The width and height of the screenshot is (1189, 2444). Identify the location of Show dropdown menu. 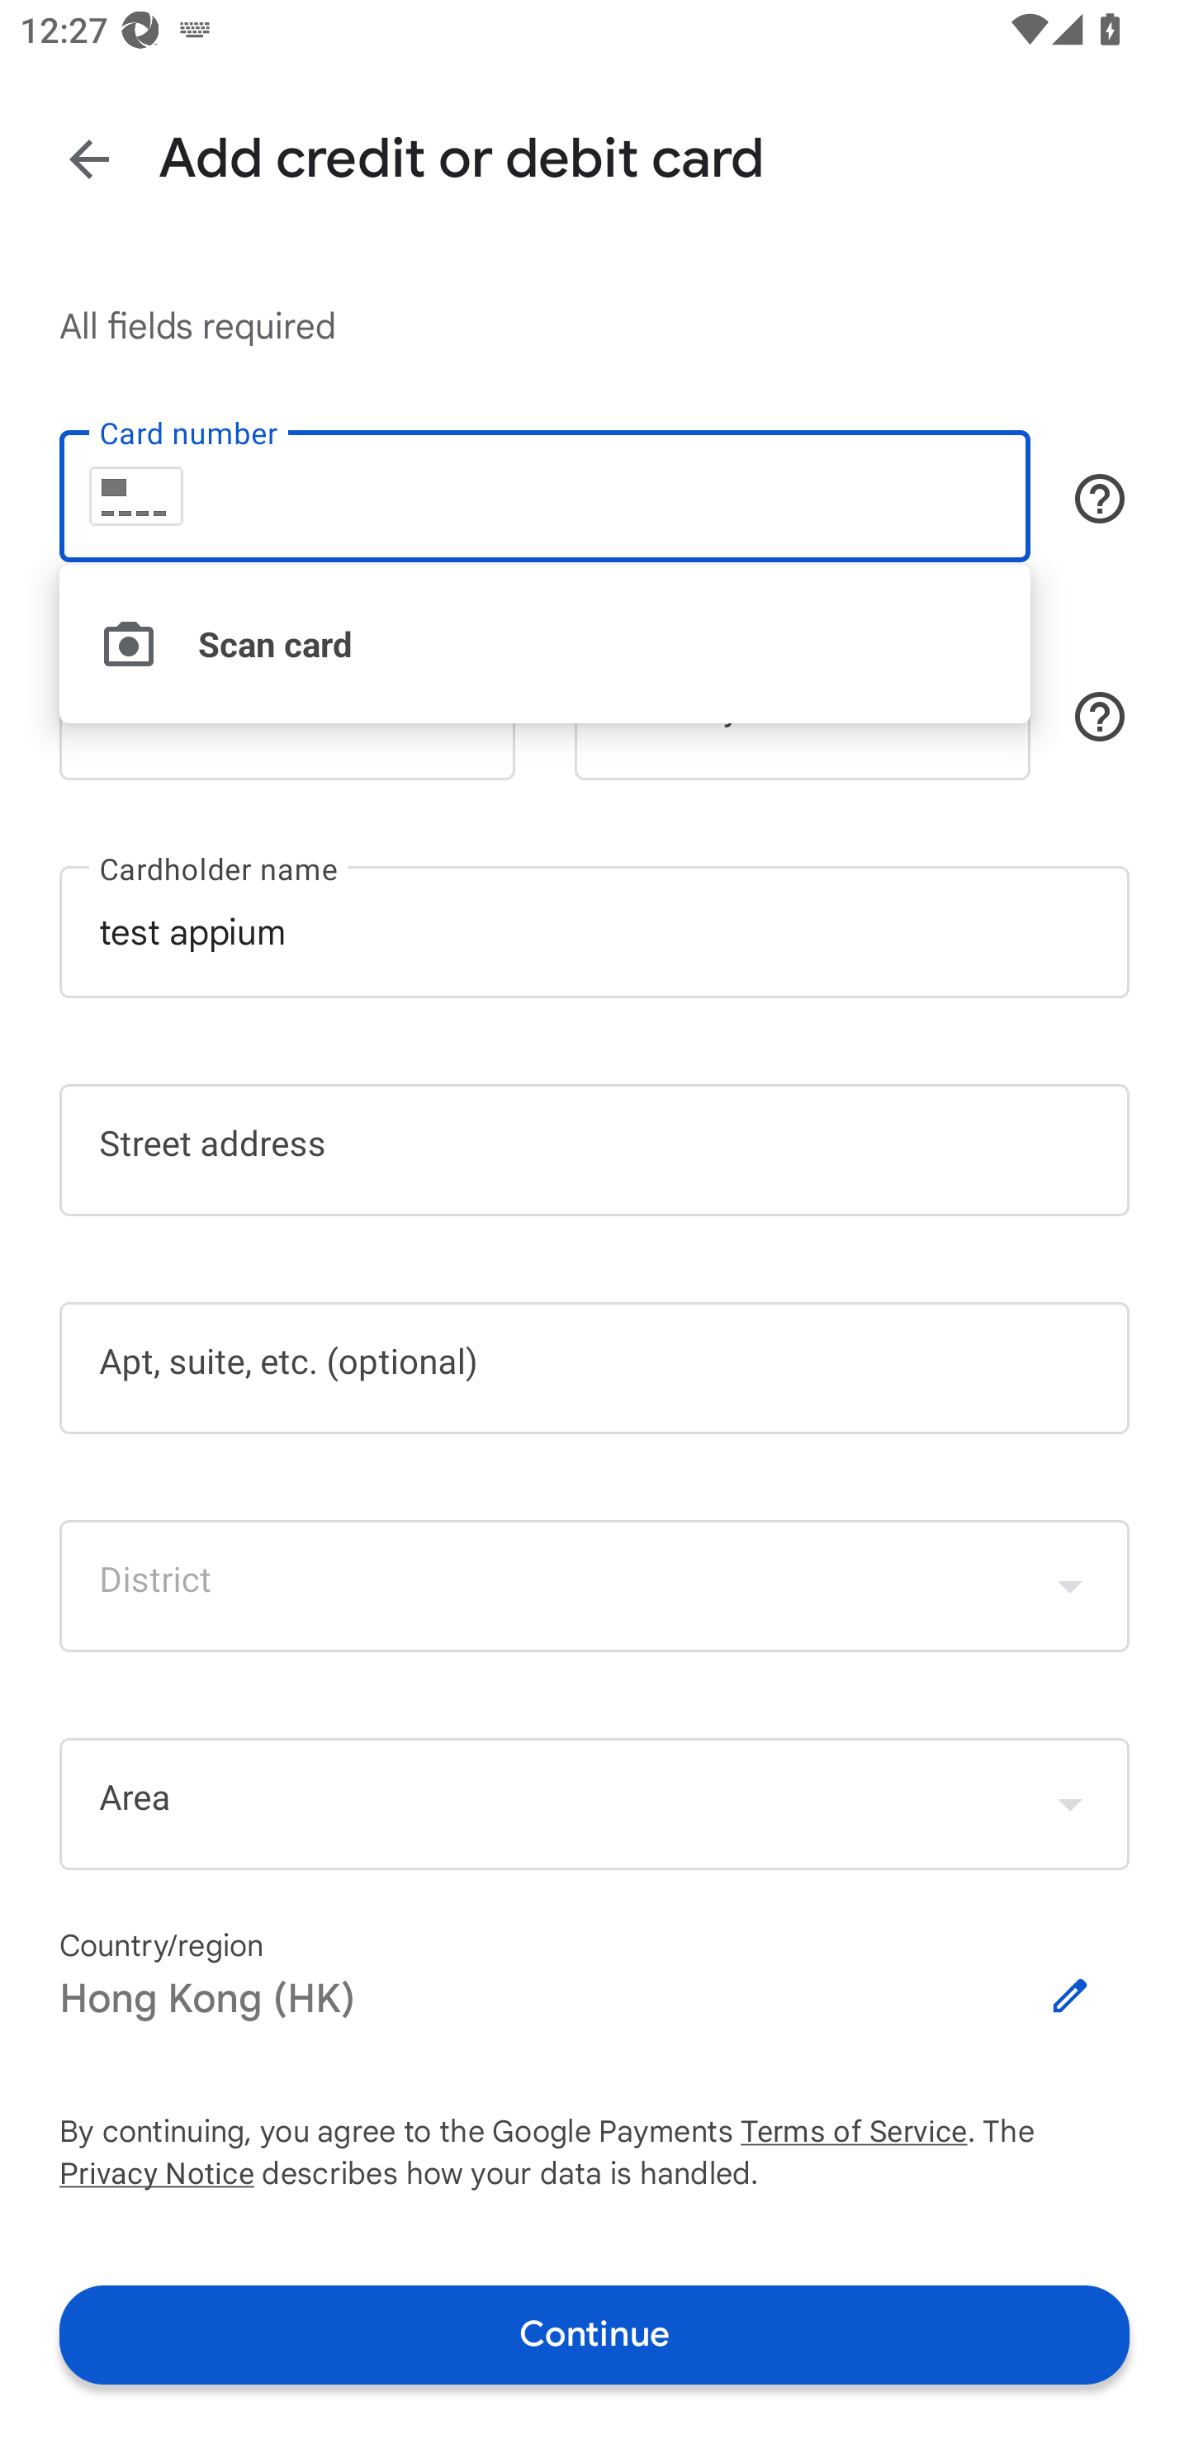
(1070, 1586).